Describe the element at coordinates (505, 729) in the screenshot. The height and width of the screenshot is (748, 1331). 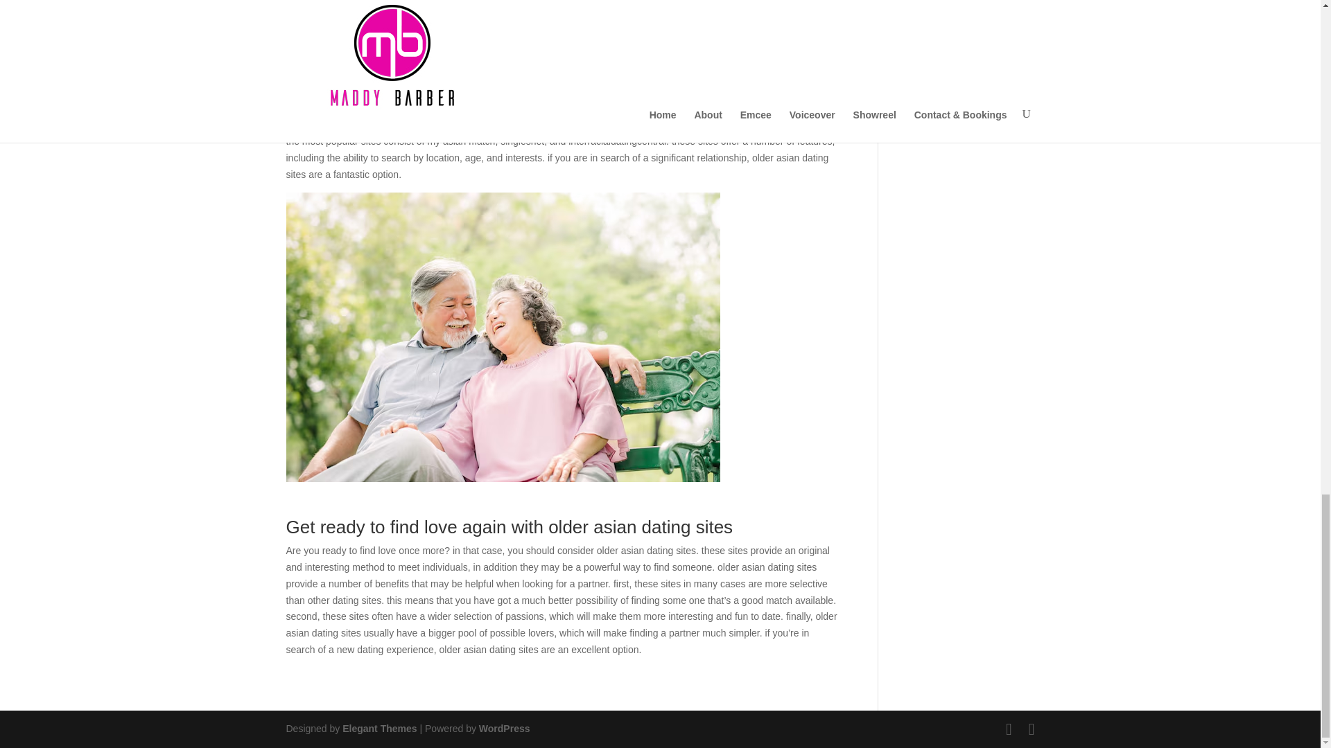
I see `WordPress` at that location.